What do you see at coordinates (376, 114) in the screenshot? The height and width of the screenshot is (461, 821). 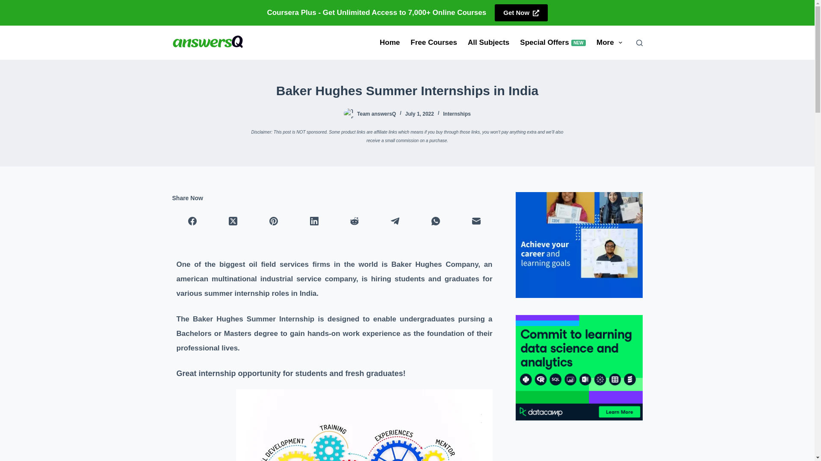 I see `Team answersQ` at bounding box center [376, 114].